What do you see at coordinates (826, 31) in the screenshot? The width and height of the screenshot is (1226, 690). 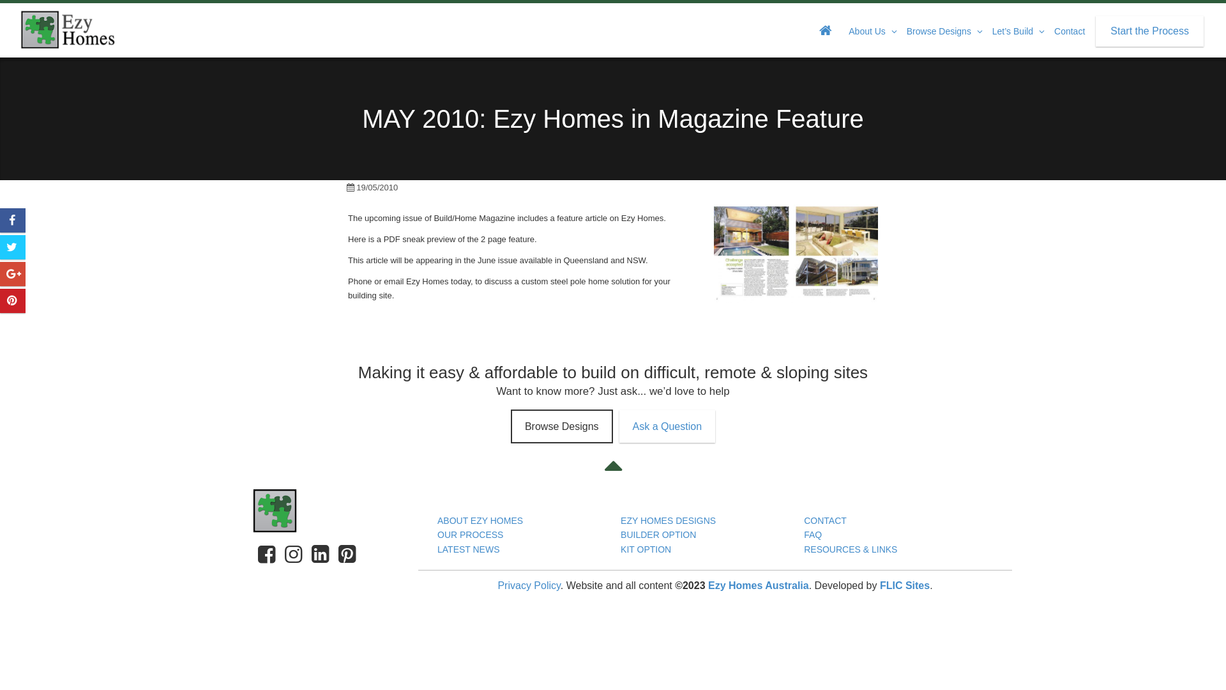 I see `Home` at bounding box center [826, 31].